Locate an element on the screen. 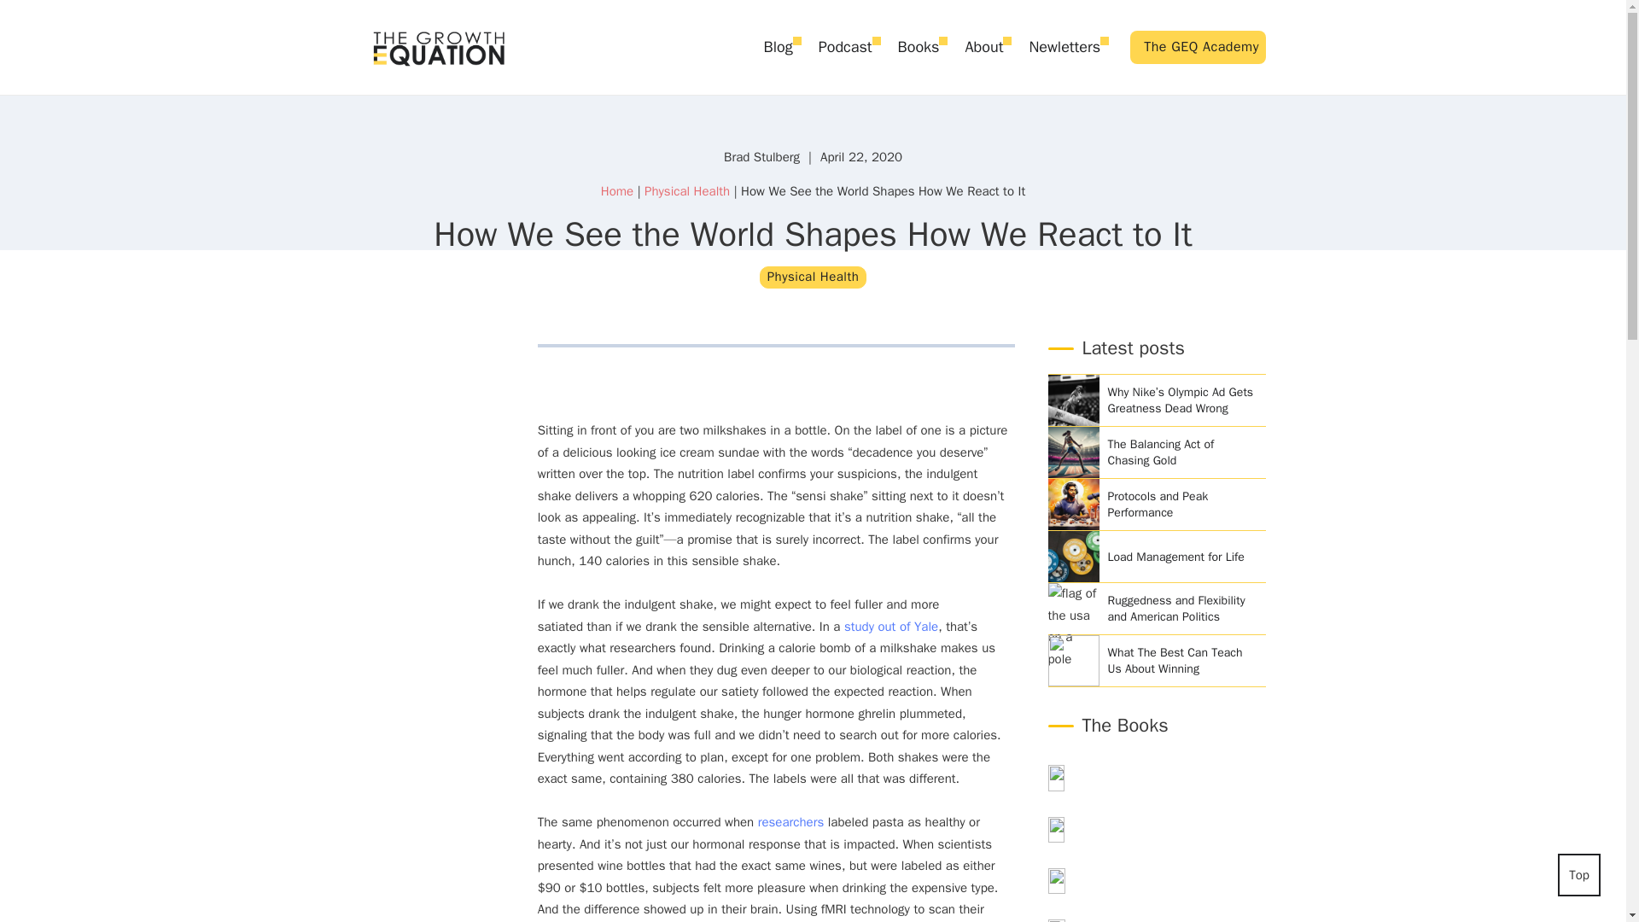  Home is located at coordinates (616, 191).